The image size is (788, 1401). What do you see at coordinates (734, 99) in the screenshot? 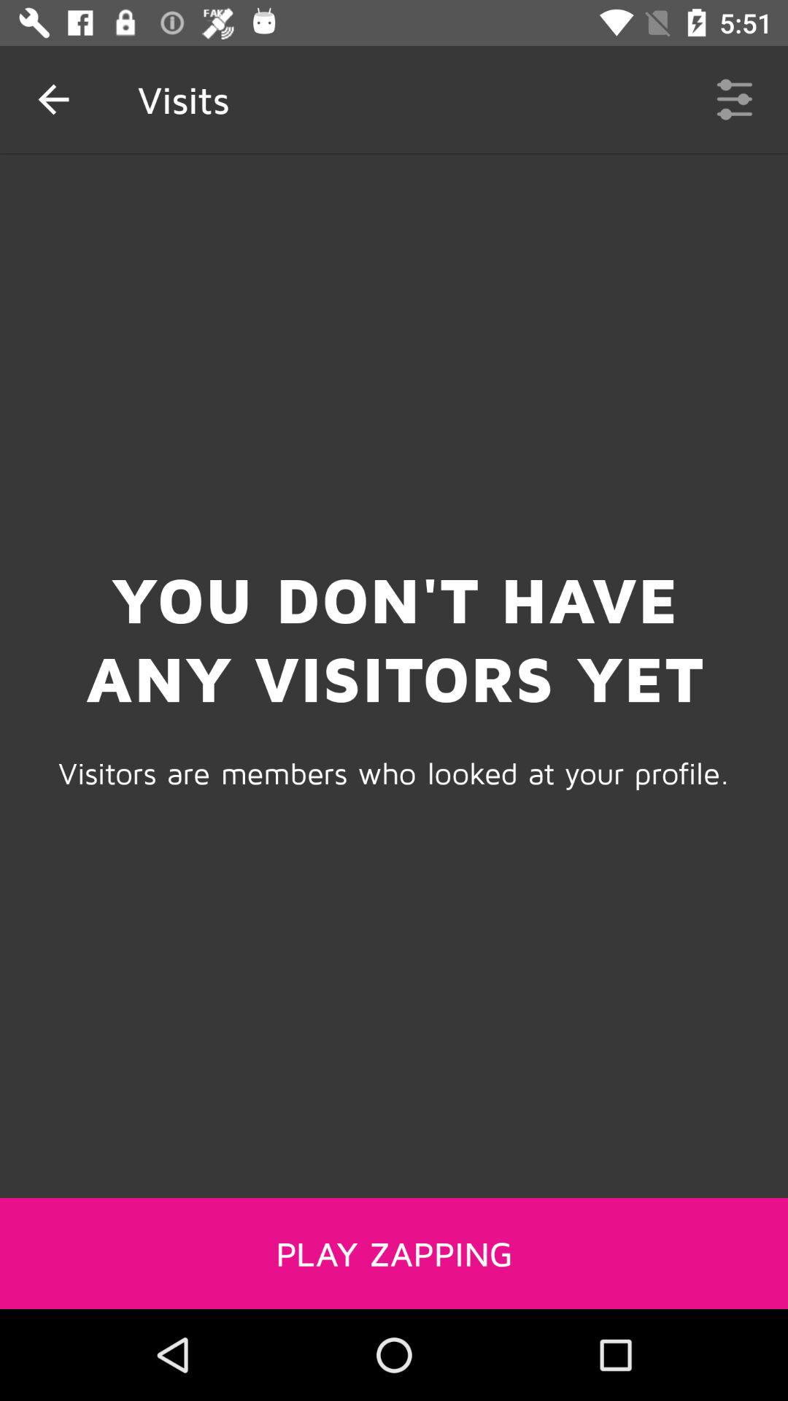
I see `click item to the right of the visits item` at bounding box center [734, 99].